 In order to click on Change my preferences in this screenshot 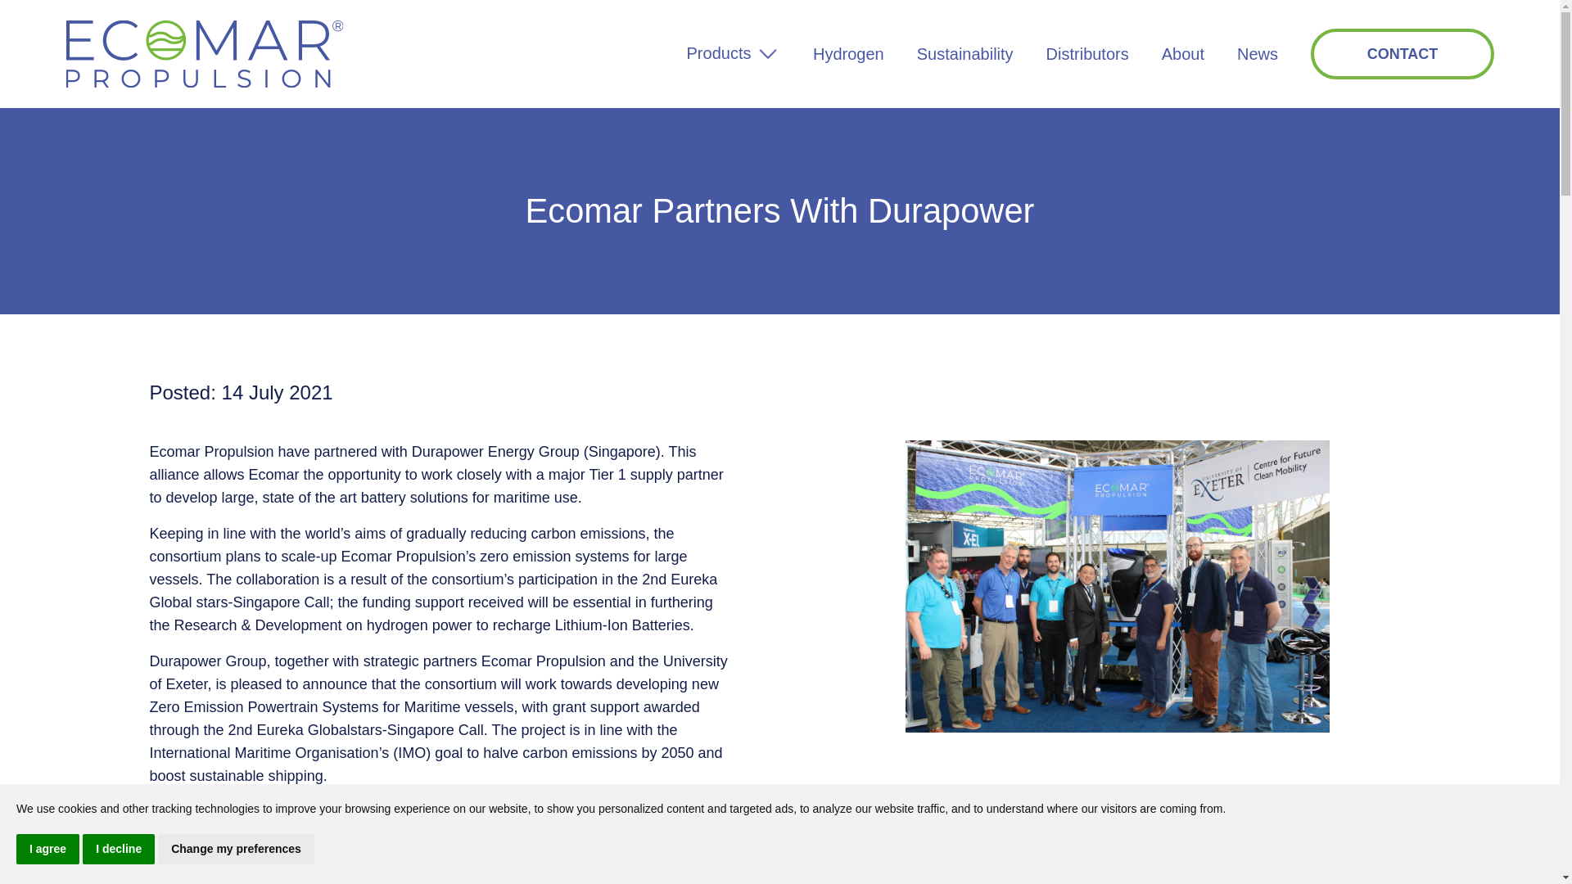, I will do `click(236, 850)`.